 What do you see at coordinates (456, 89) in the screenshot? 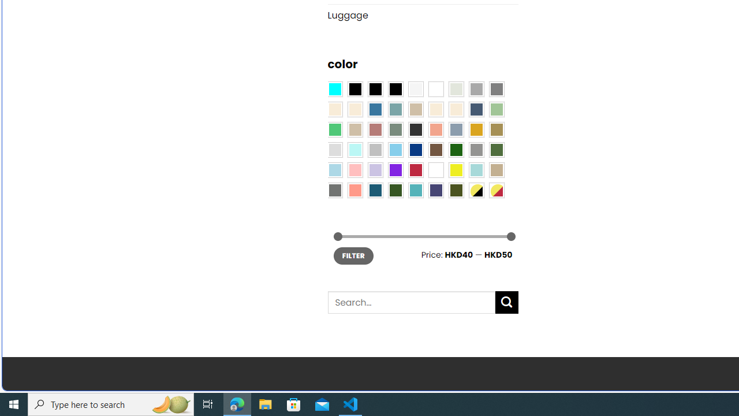
I see `Ash Gray` at bounding box center [456, 89].